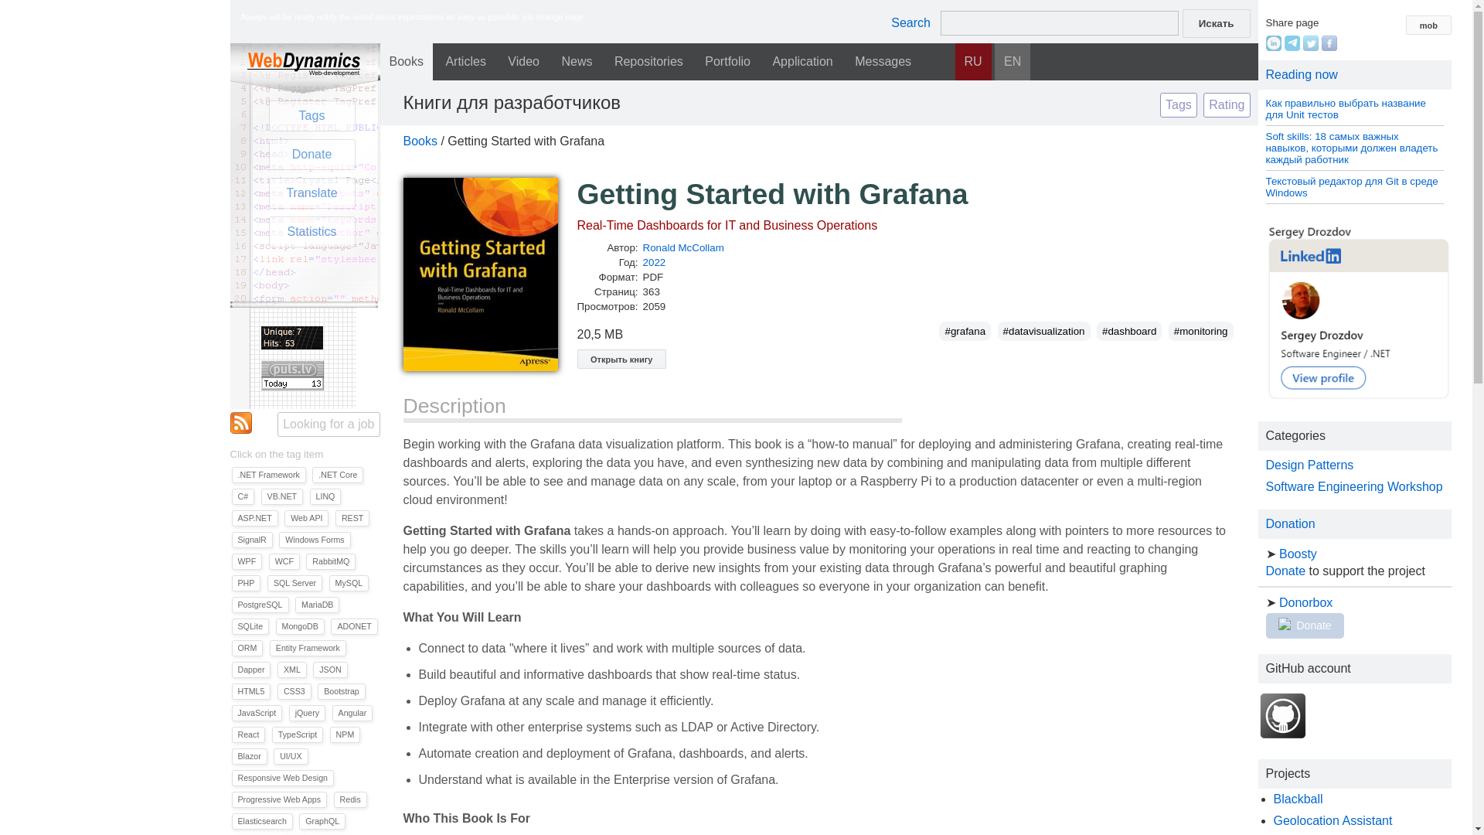 This screenshot has width=1484, height=835. I want to click on WPF, so click(247, 561).